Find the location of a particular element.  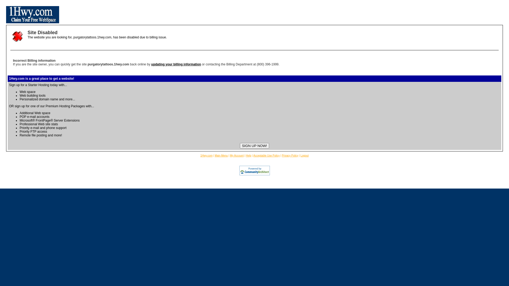

Help is located at coordinates (249, 156).